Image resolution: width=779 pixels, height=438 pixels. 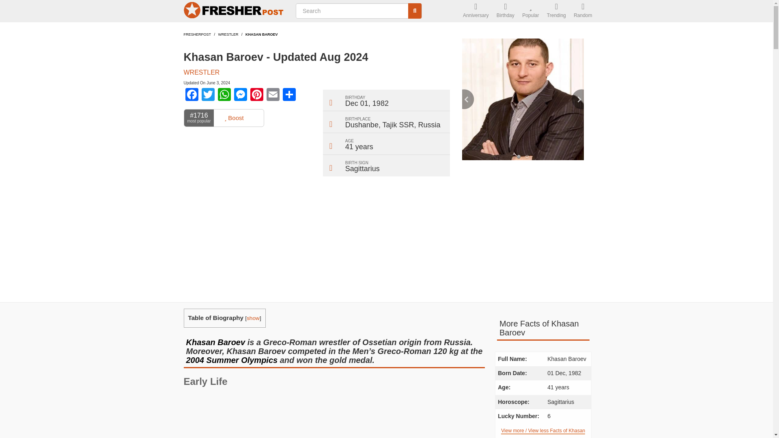 I want to click on Fresher Post, so click(x=235, y=11).